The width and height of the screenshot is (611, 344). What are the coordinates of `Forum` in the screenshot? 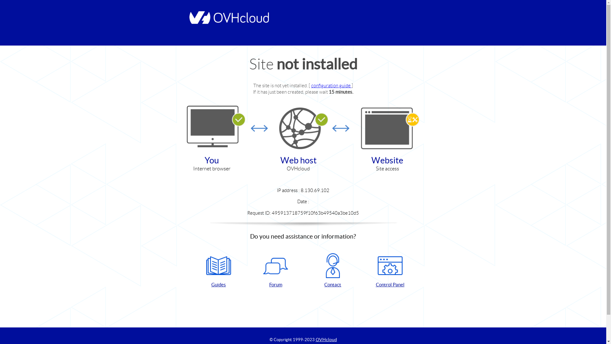 It's located at (276, 271).